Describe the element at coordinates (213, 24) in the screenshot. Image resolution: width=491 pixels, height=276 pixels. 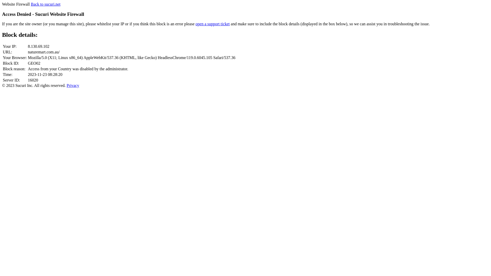
I see `open a support ticket` at that location.